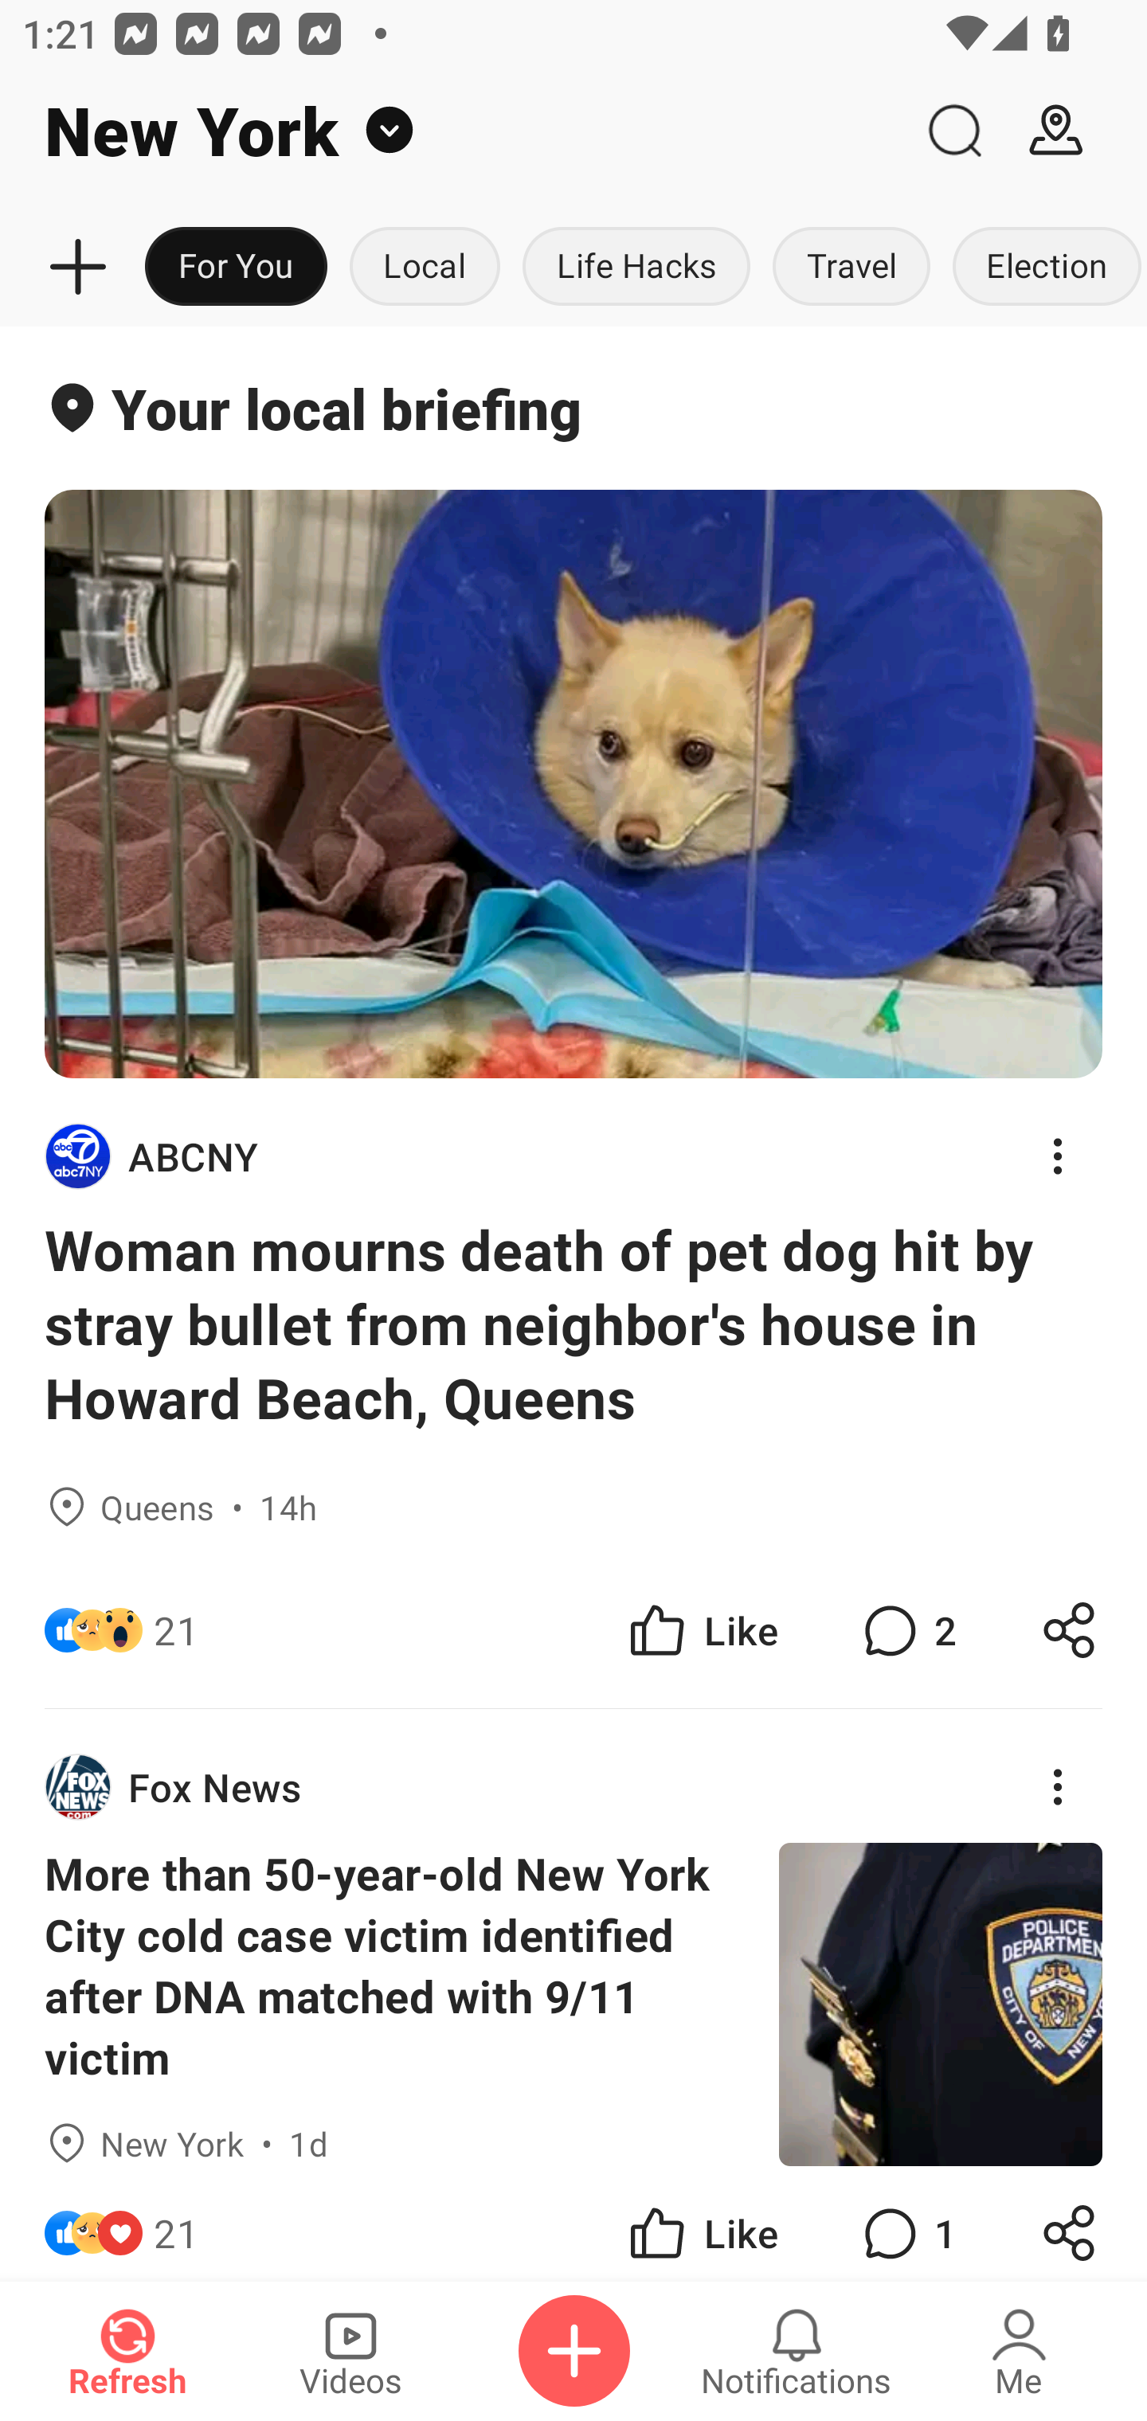 This screenshot has width=1147, height=2421. What do you see at coordinates (851, 268) in the screenshot?
I see `Travel` at bounding box center [851, 268].